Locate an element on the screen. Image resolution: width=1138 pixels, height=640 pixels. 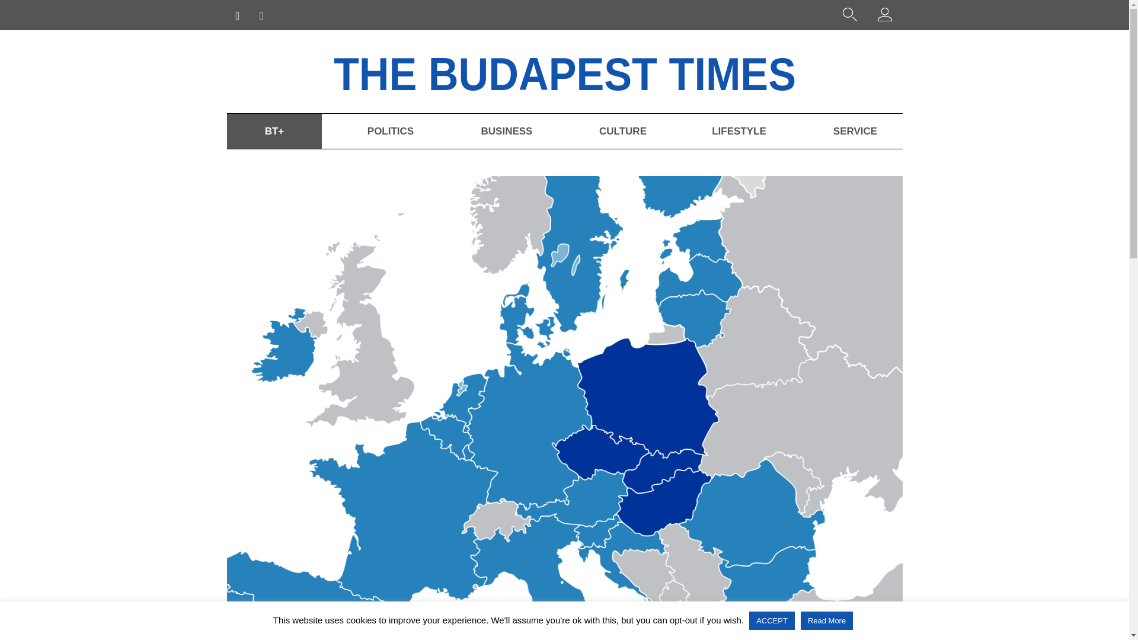
LIFESTYLE is located at coordinates (739, 131).